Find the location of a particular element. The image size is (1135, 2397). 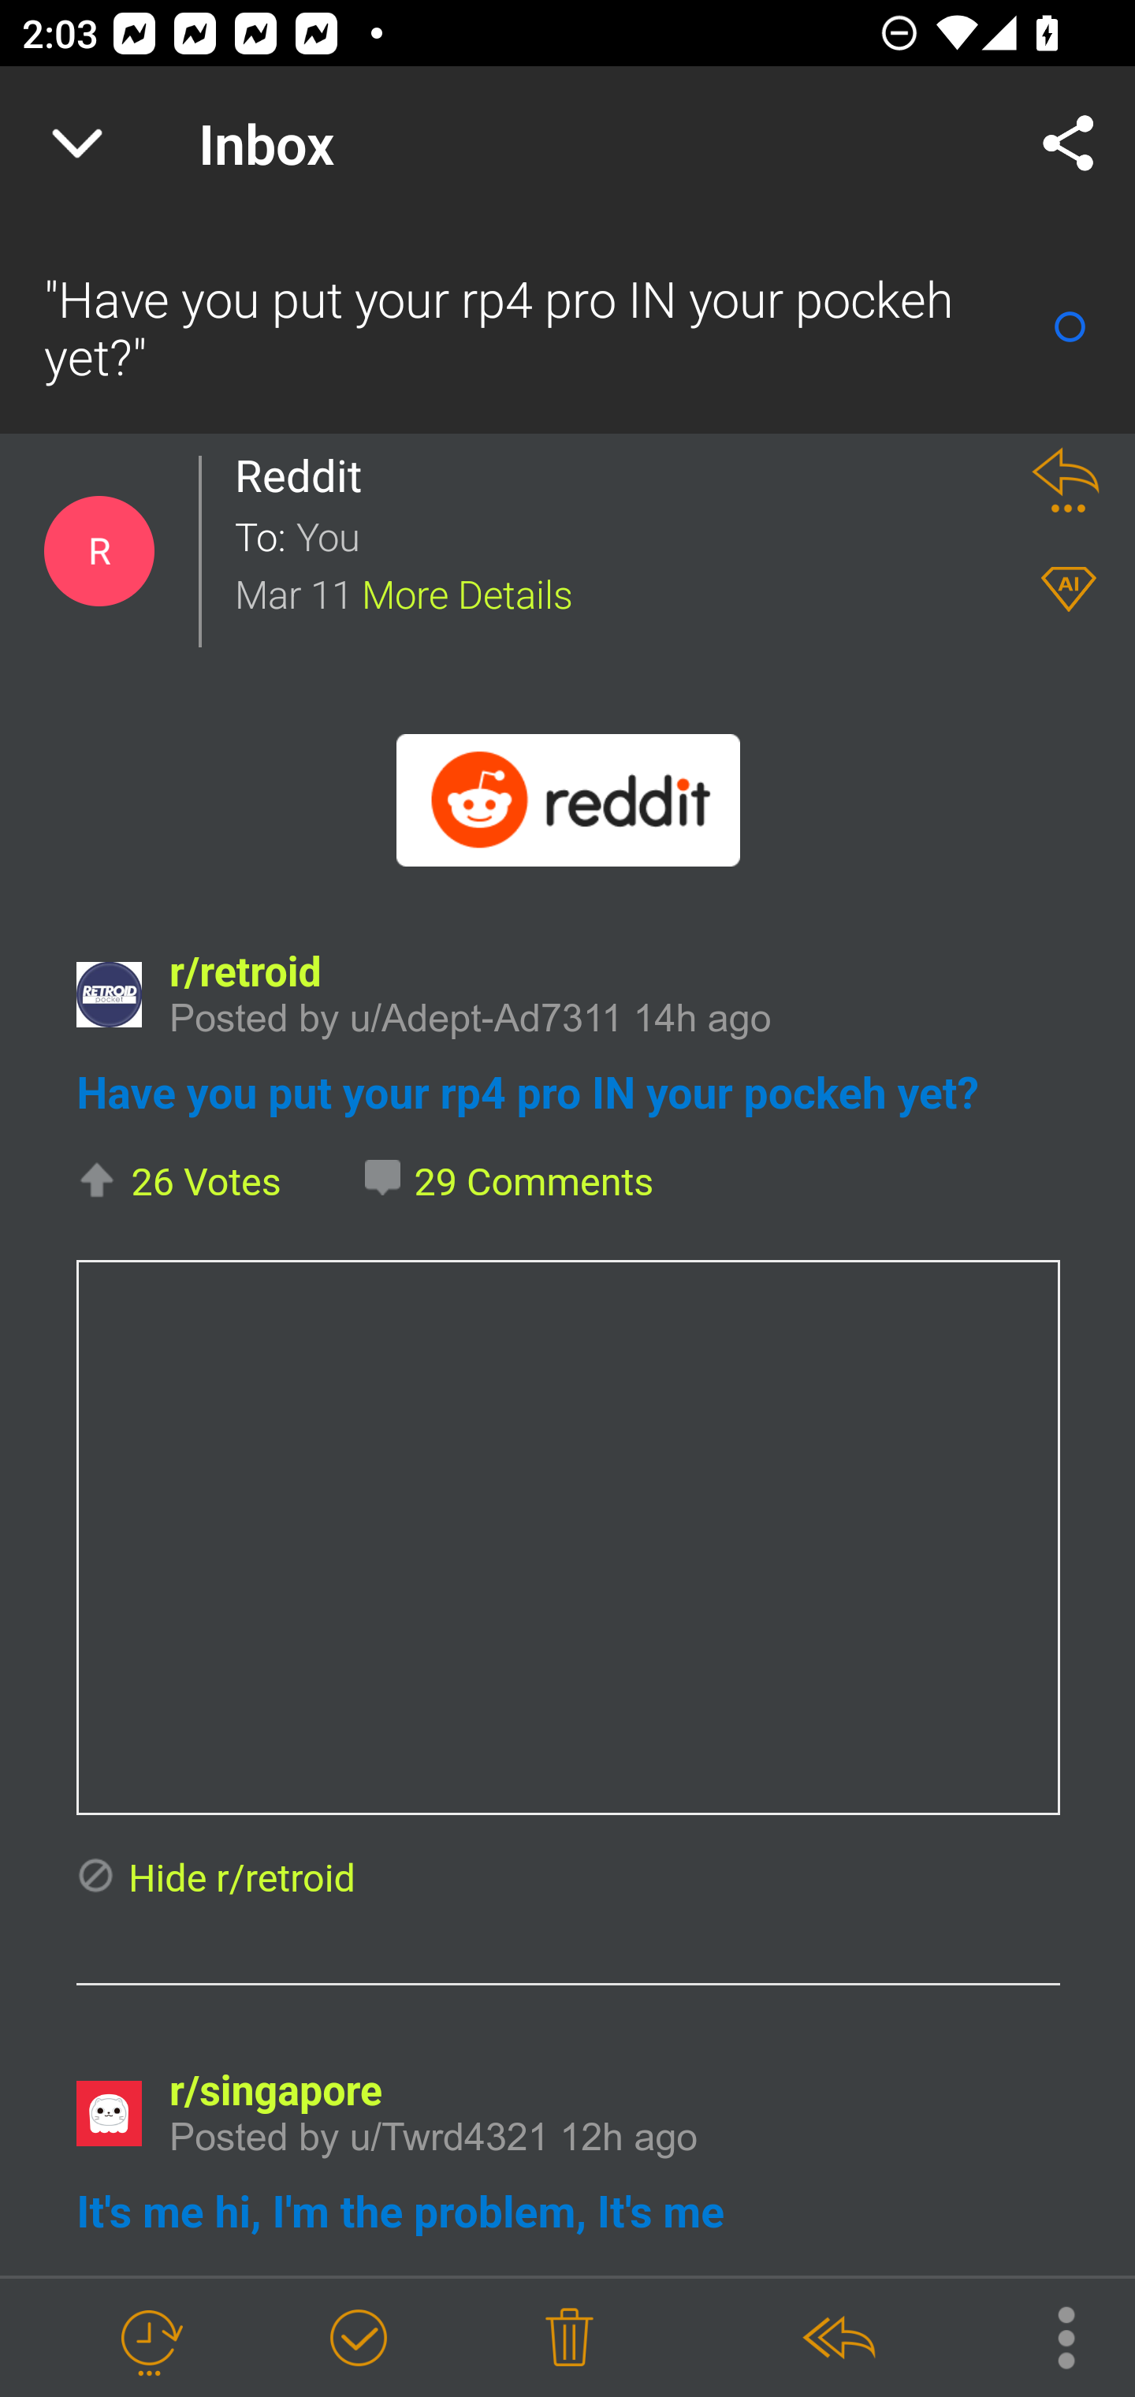

It's me hi, I'm the problem, It's me is located at coordinates (399, 2213).